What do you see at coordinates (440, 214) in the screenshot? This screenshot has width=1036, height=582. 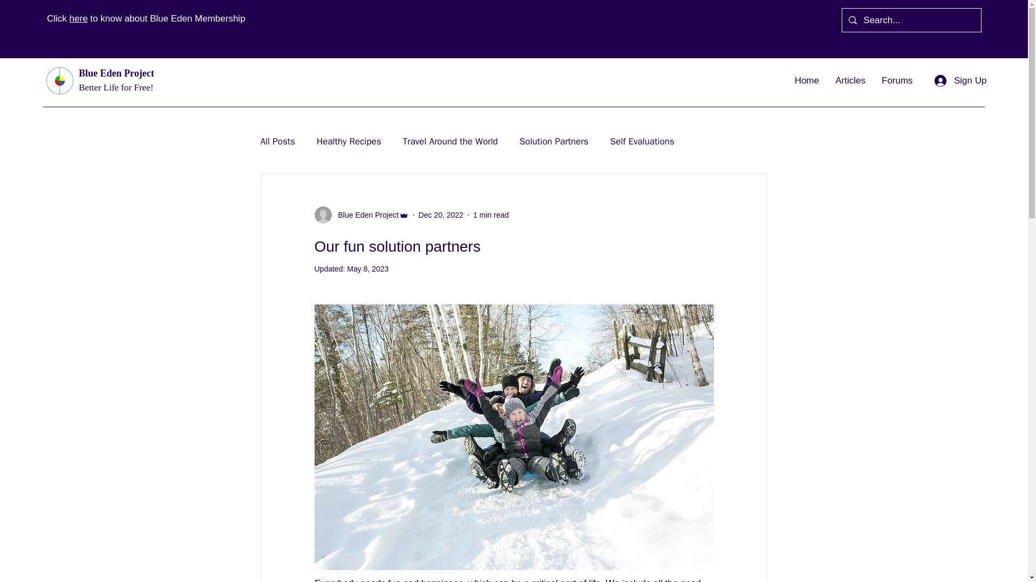 I see `Dec 20, 2022` at bounding box center [440, 214].